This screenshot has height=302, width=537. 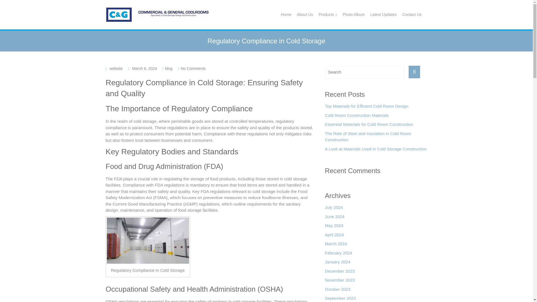 I want to click on July 2024, so click(x=334, y=209).